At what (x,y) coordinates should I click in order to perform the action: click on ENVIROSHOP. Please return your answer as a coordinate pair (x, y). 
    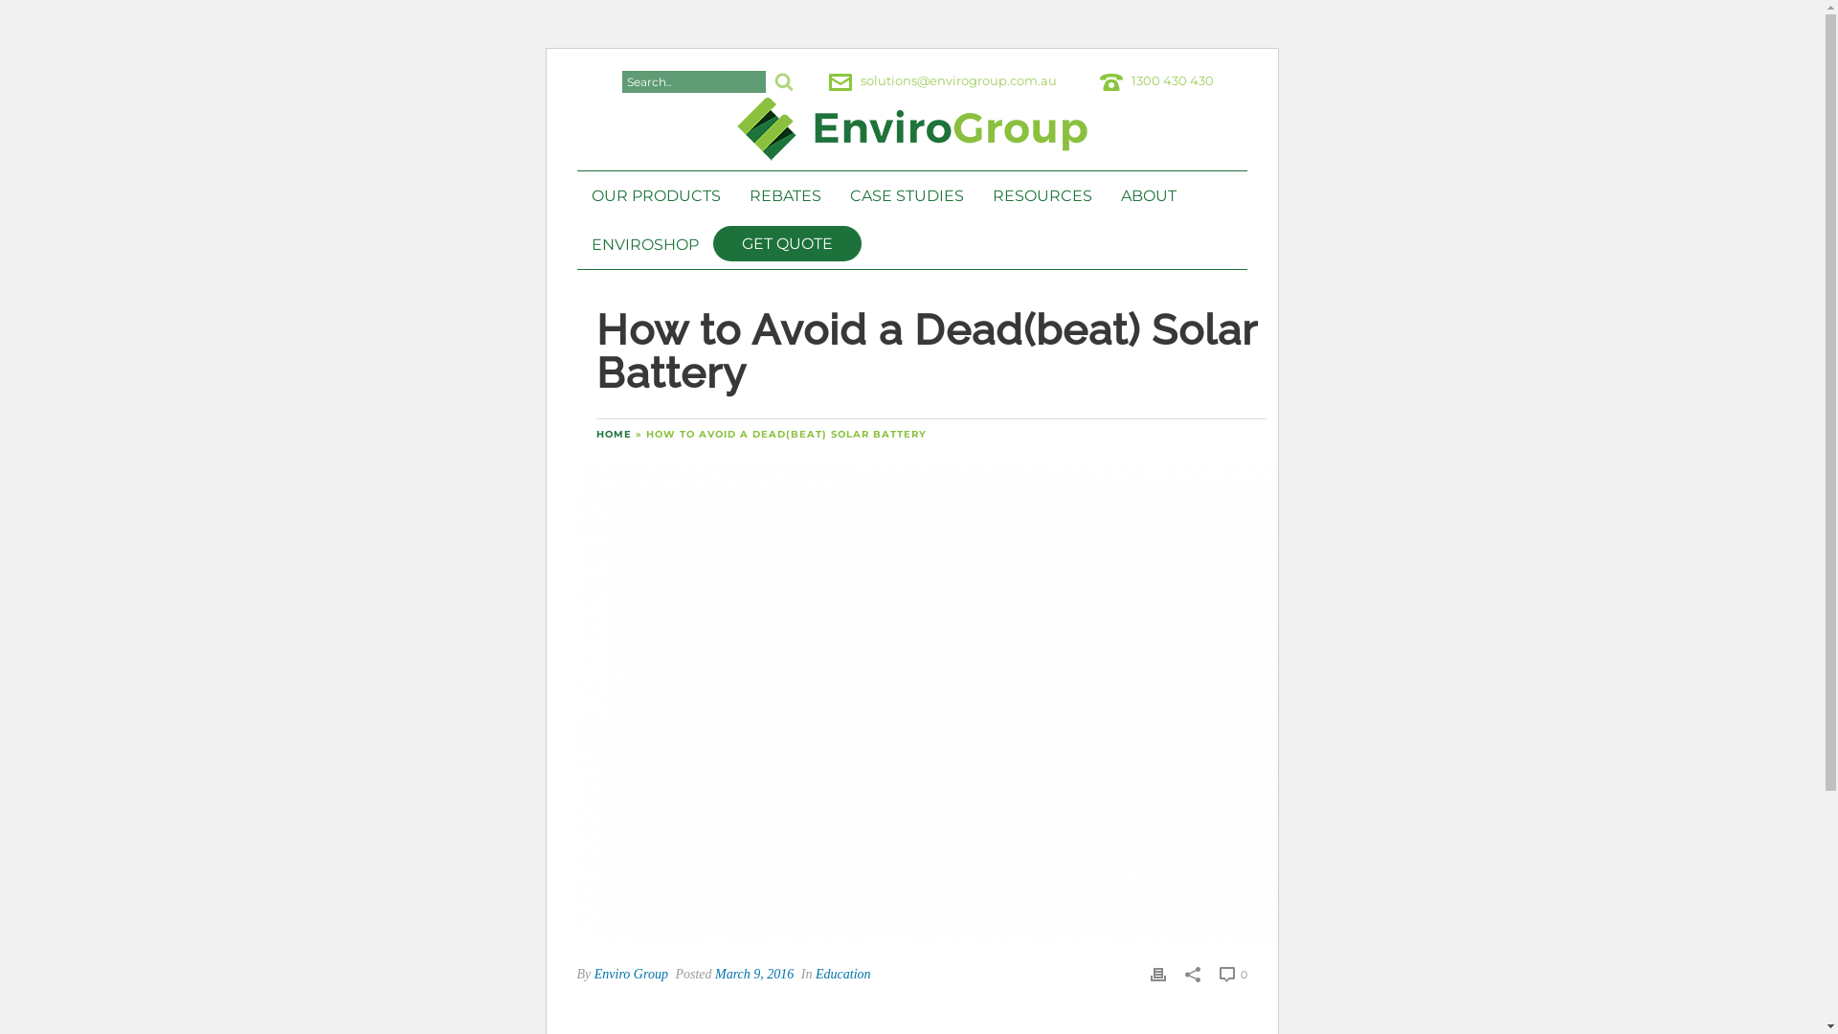
    Looking at the image, I should click on (644, 245).